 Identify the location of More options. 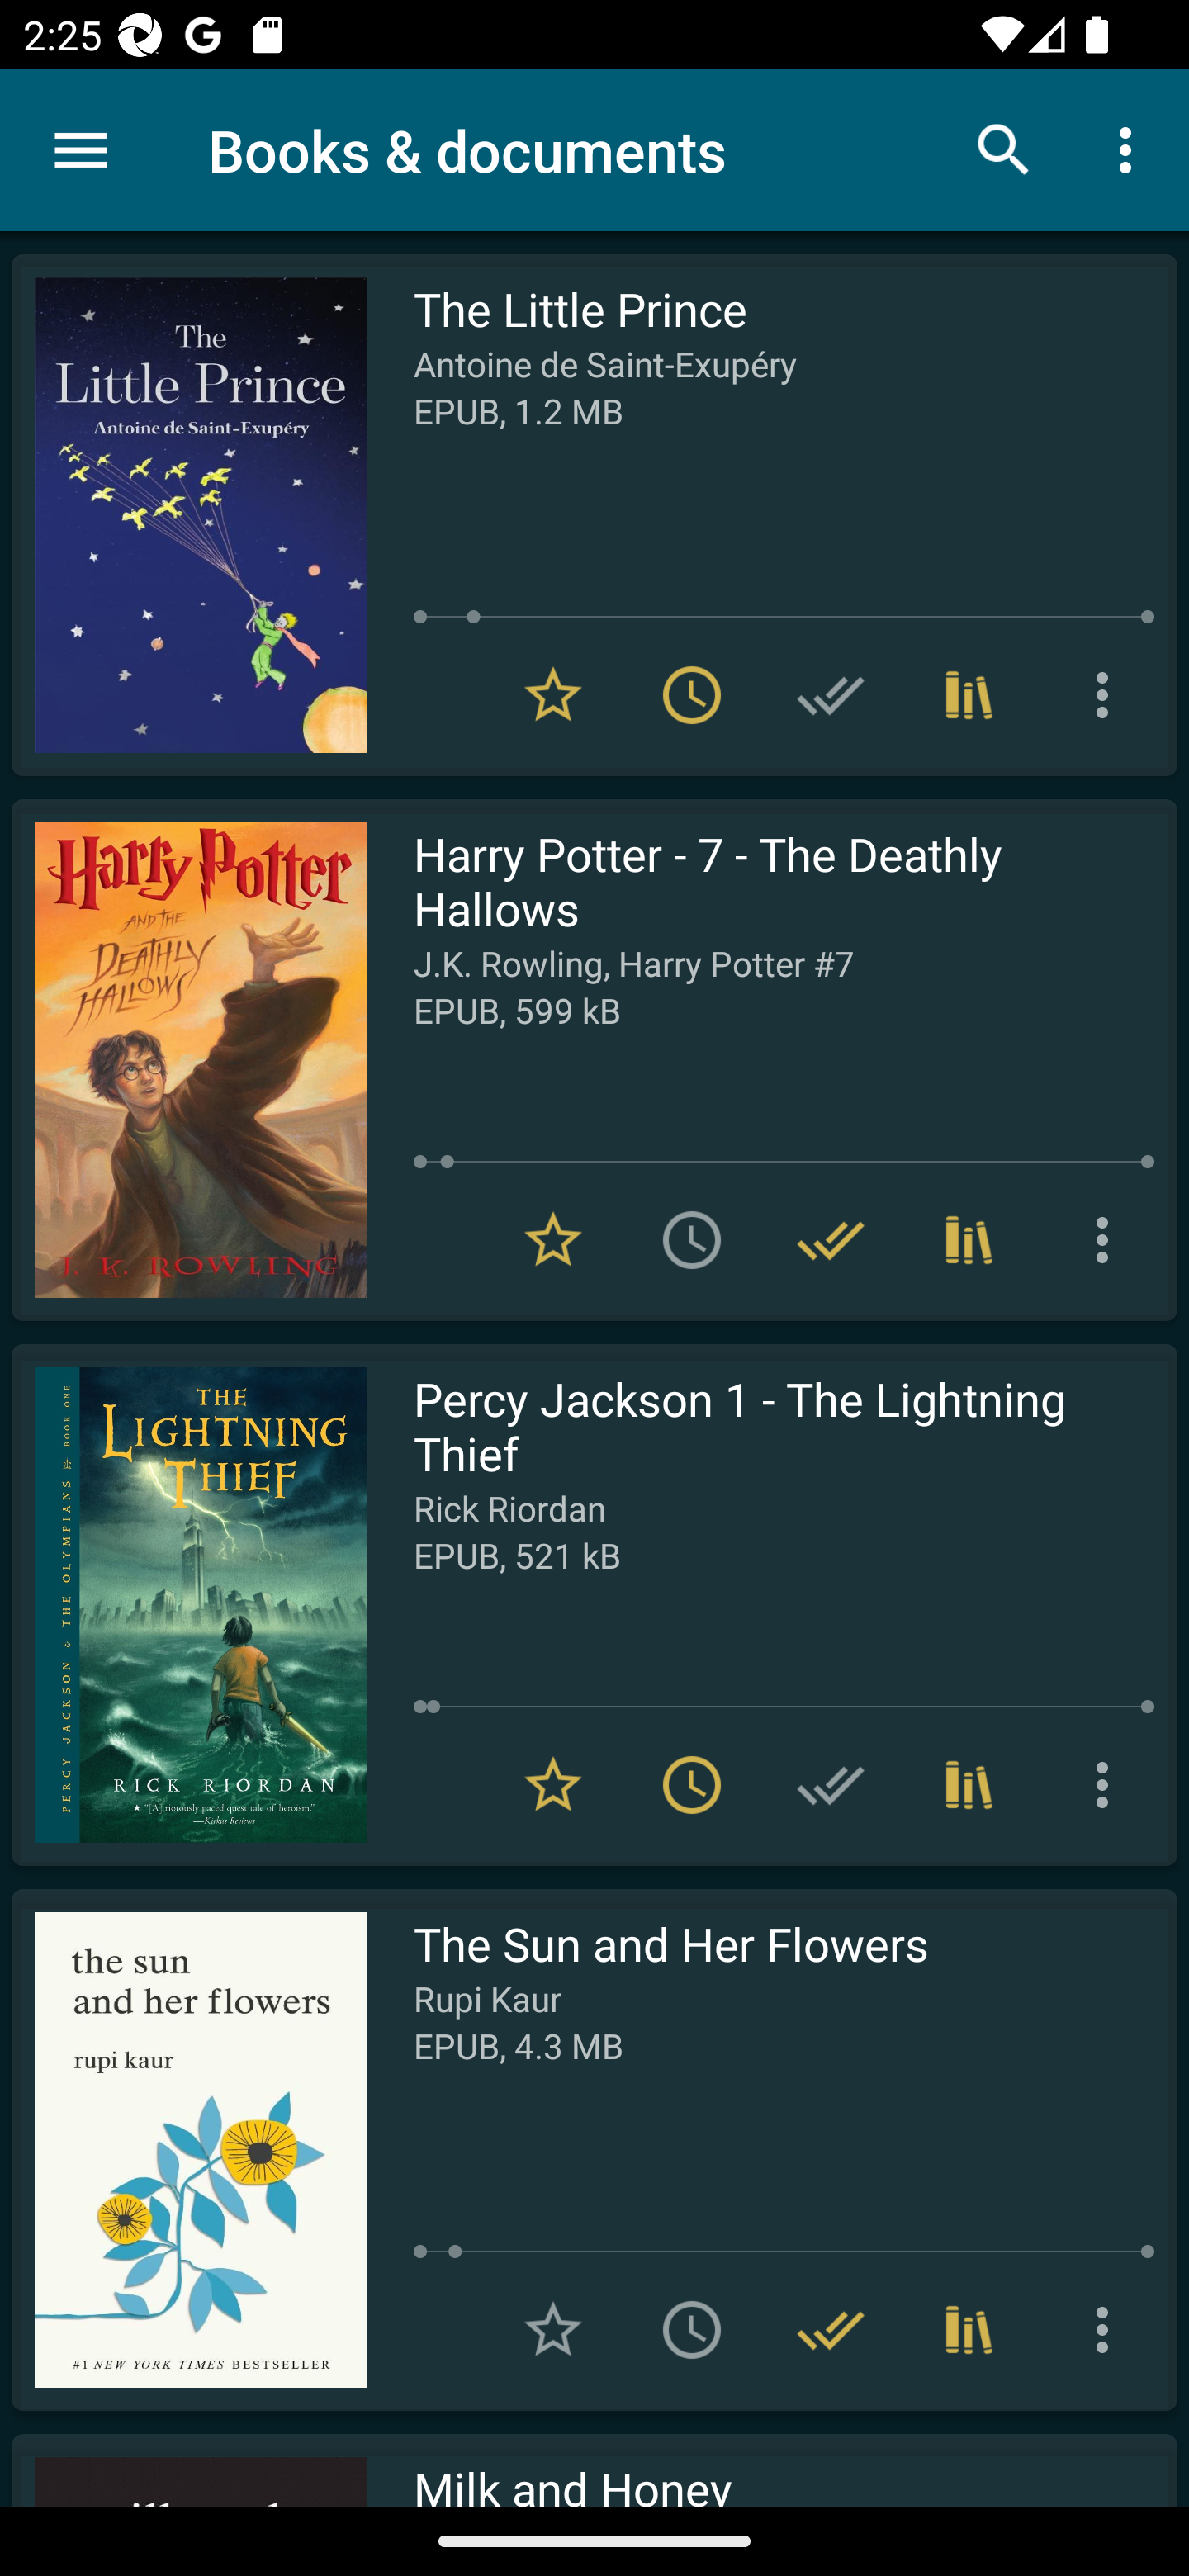
(1108, 2330).